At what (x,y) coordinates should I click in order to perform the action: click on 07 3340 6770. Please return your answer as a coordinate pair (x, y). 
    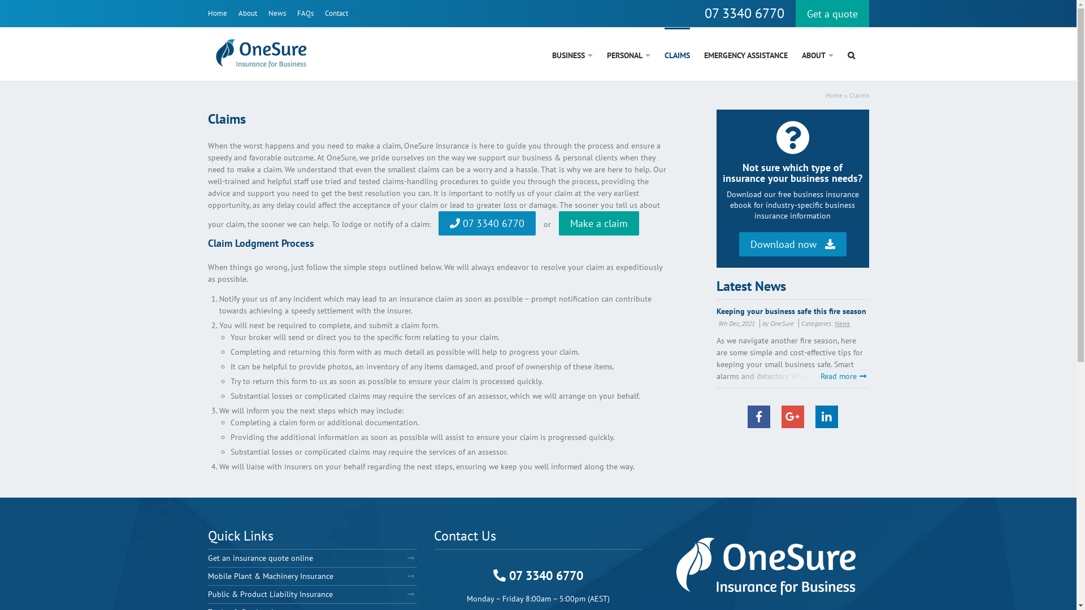
    Looking at the image, I should click on (487, 223).